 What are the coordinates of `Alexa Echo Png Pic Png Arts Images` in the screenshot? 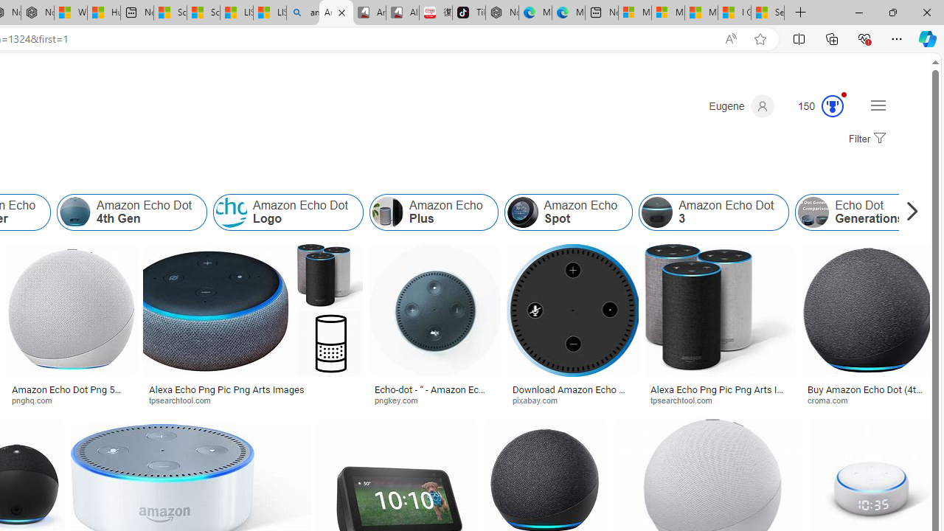 It's located at (720, 394).